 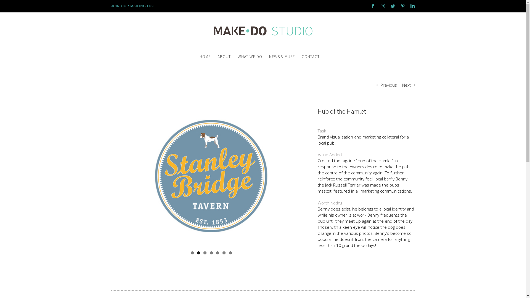 I want to click on Instagram, so click(x=383, y=6).